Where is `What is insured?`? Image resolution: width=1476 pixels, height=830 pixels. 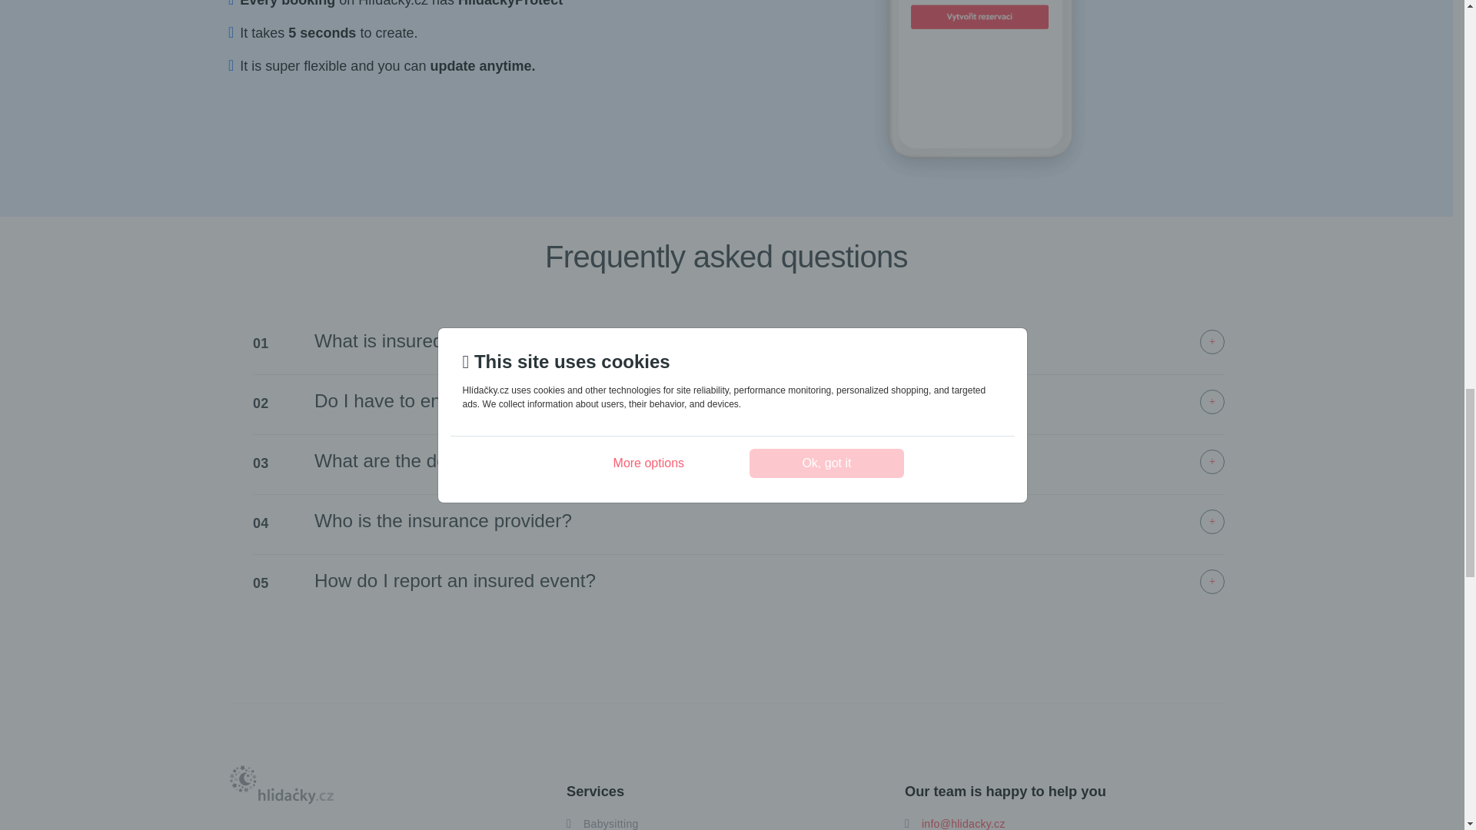
What is insured? is located at coordinates (769, 341).